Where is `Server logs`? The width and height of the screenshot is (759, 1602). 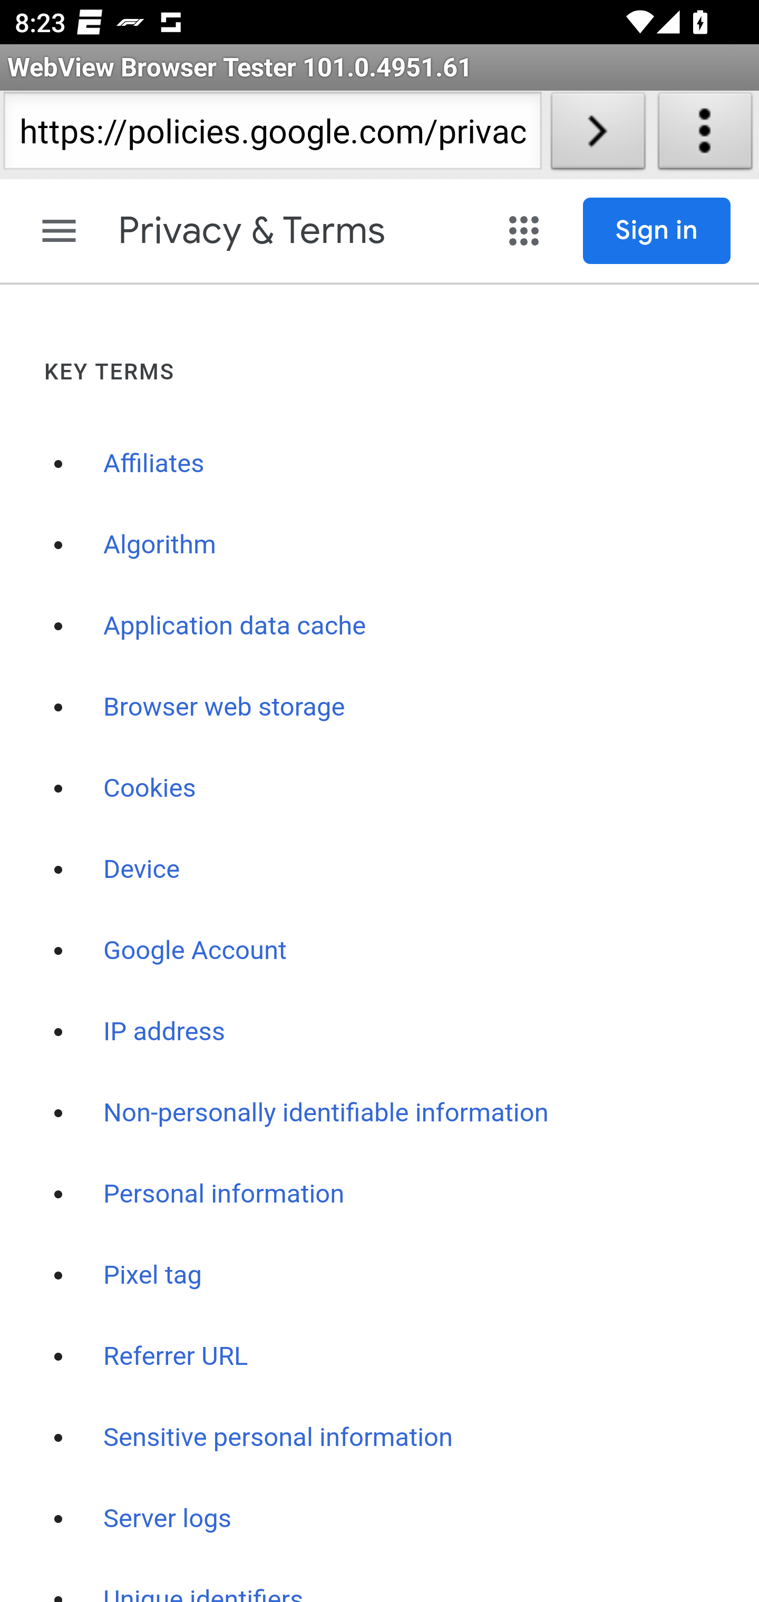 Server logs is located at coordinates (168, 1518).